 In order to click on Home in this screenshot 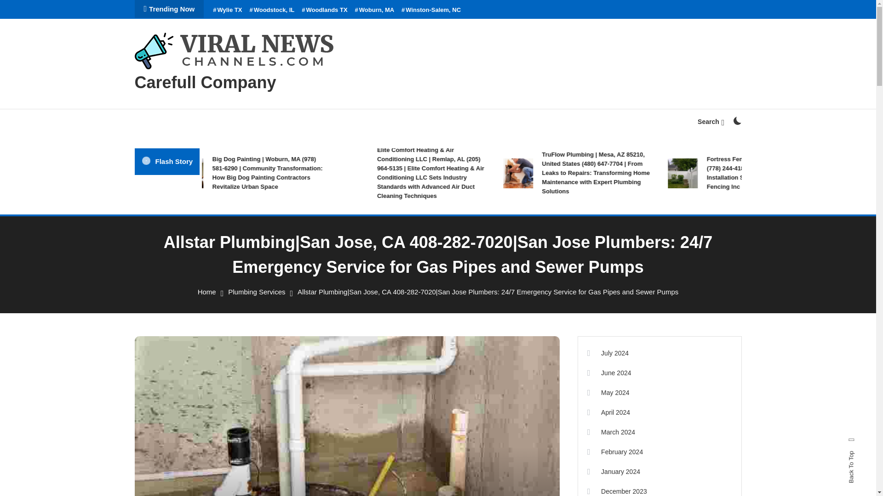, I will do `click(207, 292)`.